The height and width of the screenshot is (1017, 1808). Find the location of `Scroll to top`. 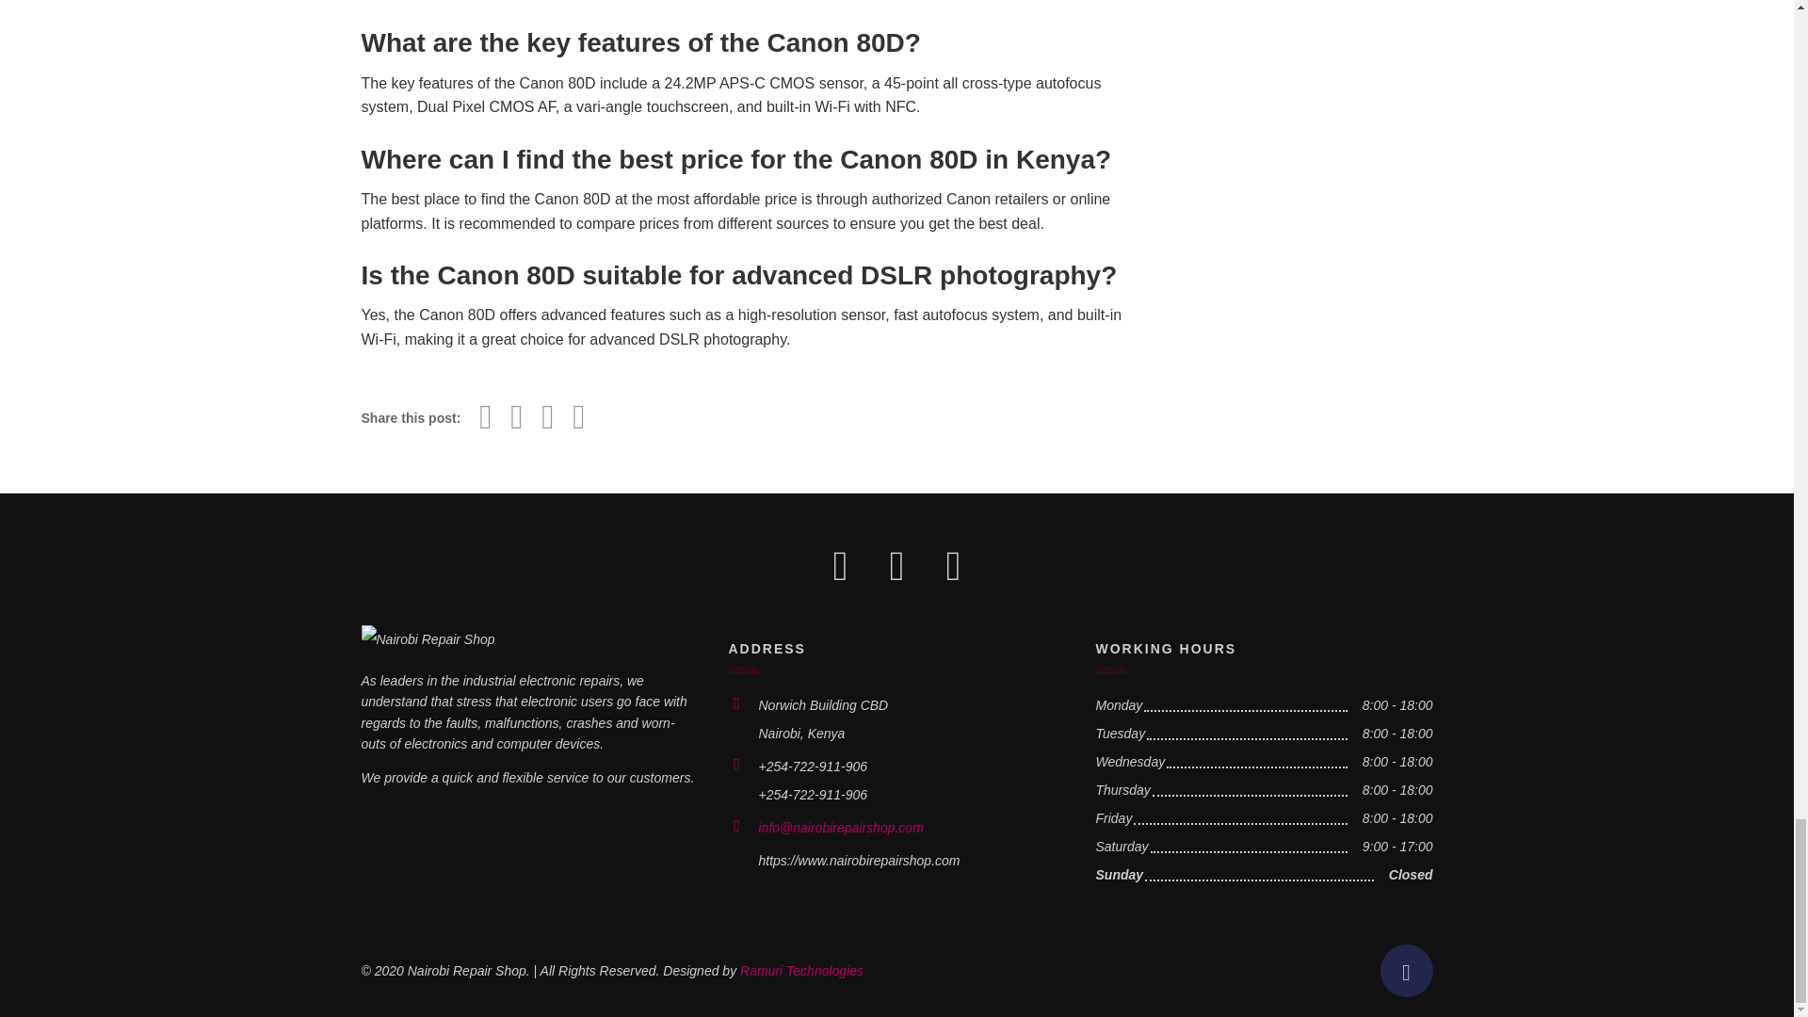

Scroll to top is located at coordinates (1407, 971).